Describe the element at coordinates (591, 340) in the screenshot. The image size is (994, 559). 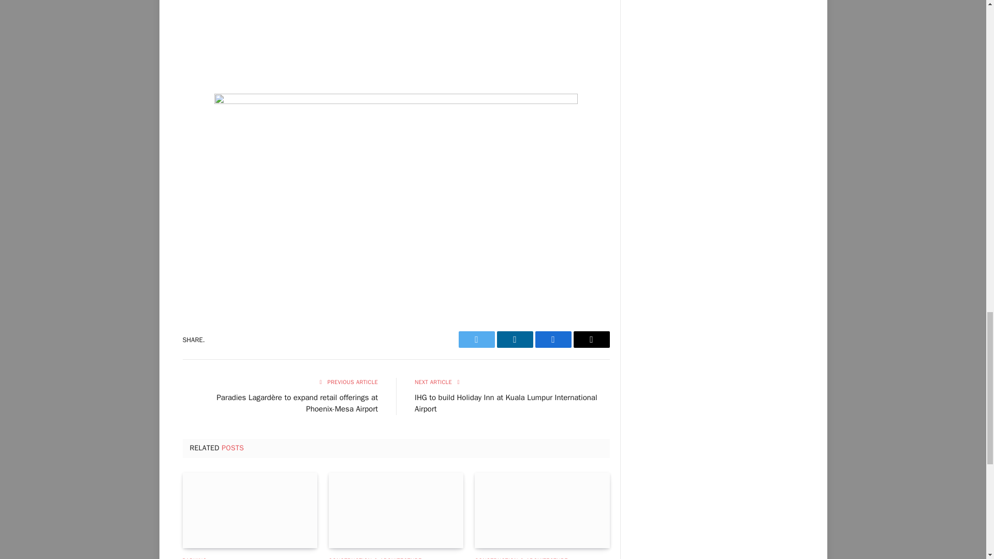
I see `Share via Email` at that location.